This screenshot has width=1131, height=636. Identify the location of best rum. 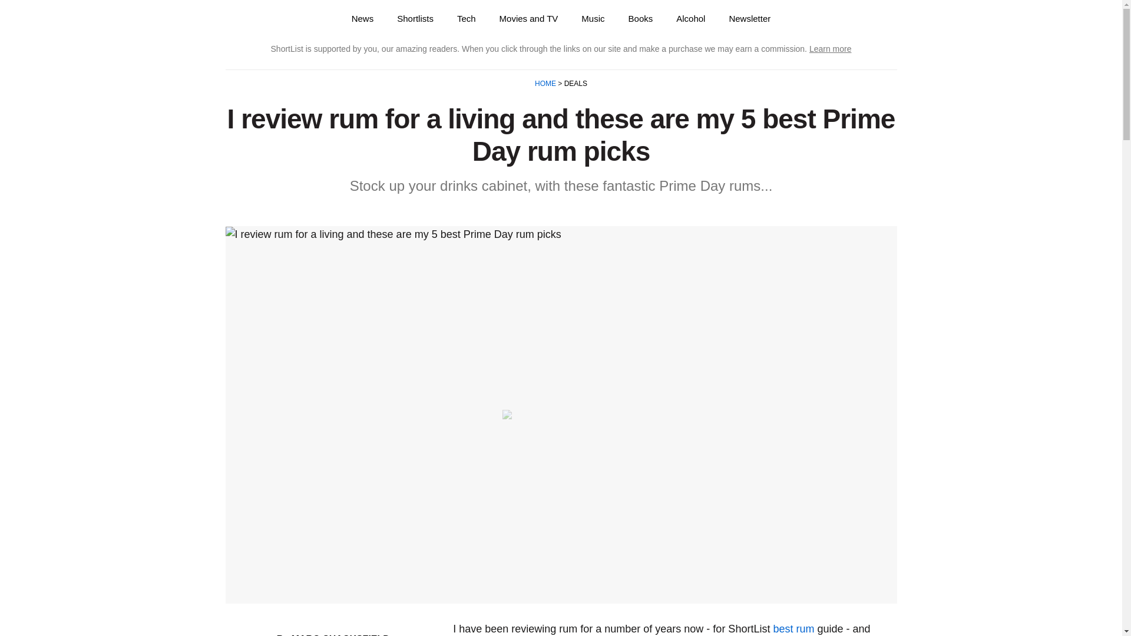
(793, 629).